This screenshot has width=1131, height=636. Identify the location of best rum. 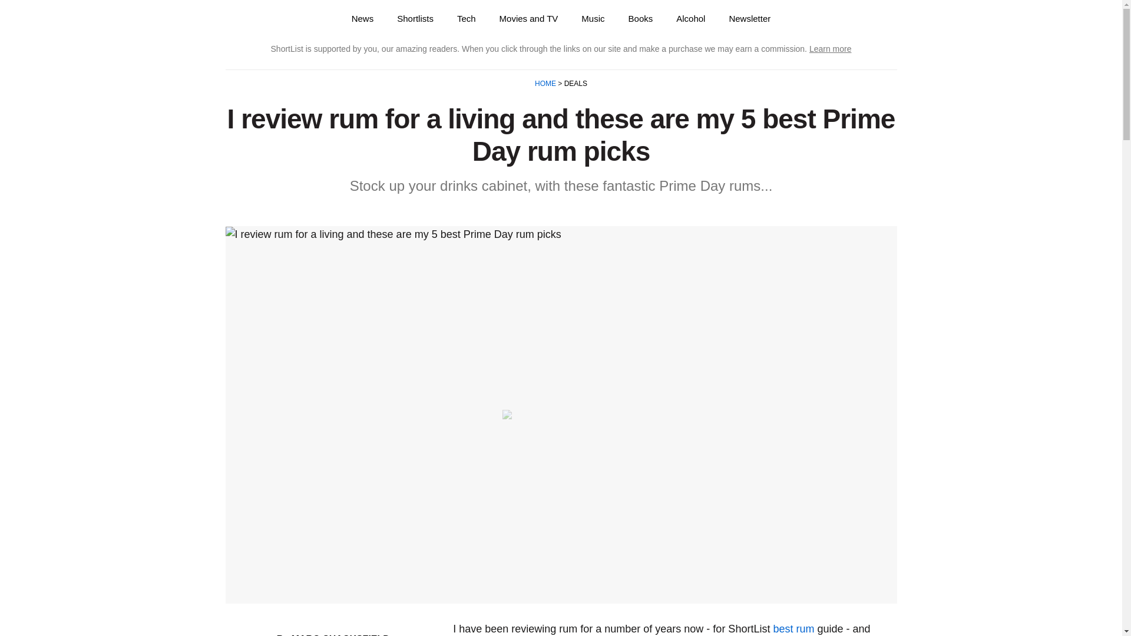
(793, 629).